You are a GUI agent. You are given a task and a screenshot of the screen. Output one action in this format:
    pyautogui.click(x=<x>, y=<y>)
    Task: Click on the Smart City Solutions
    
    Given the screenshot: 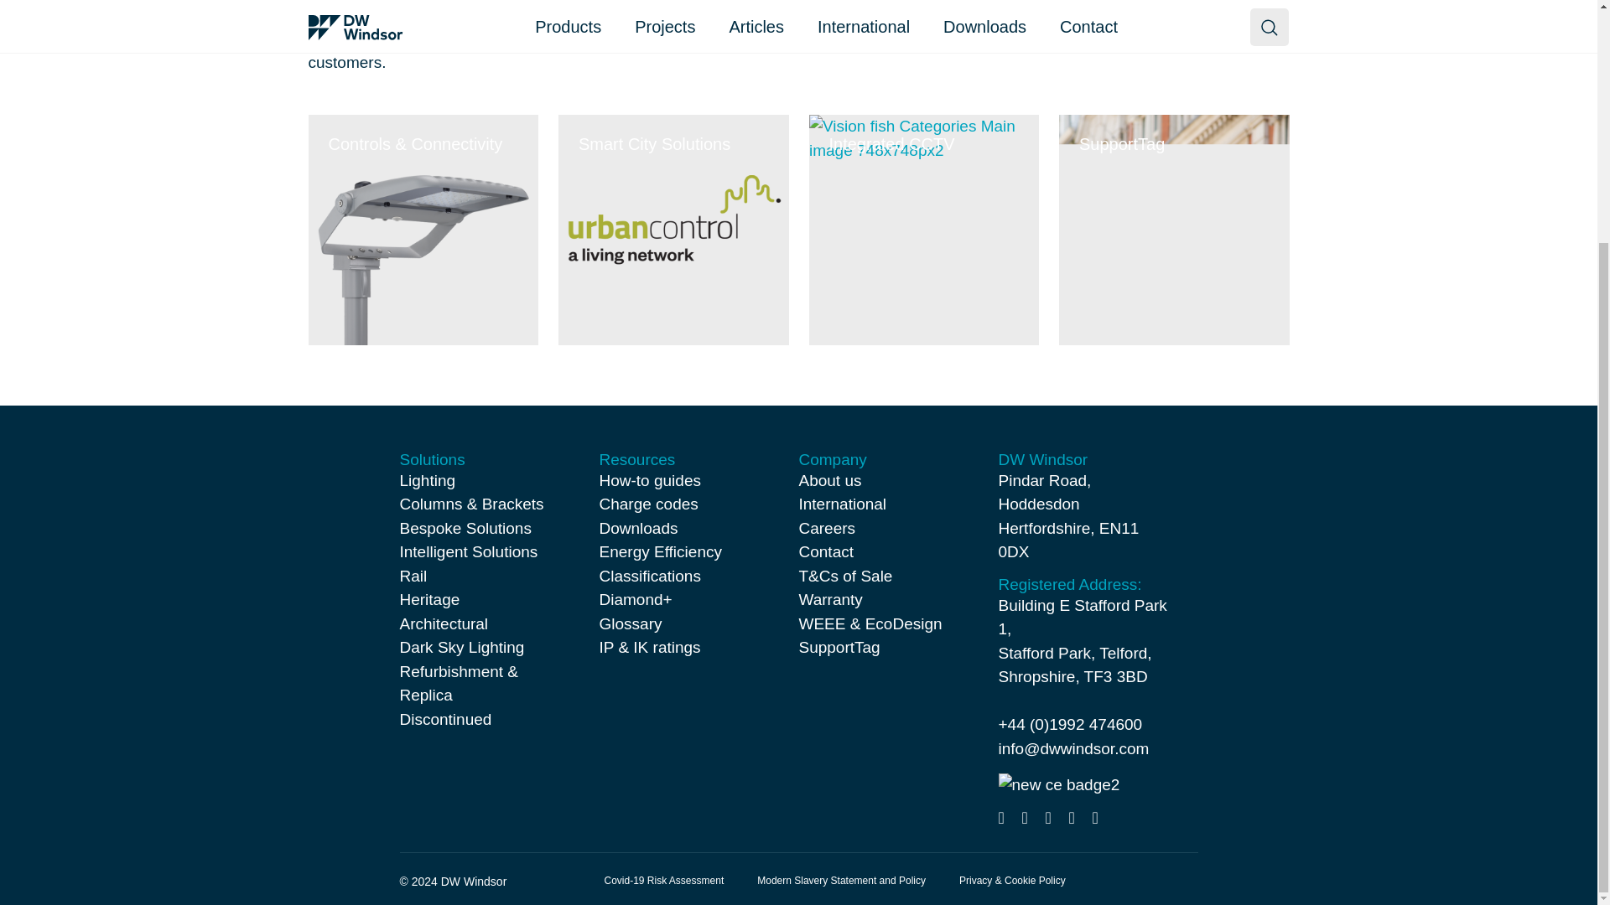 What is the action you would take?
    pyautogui.click(x=673, y=230)
    